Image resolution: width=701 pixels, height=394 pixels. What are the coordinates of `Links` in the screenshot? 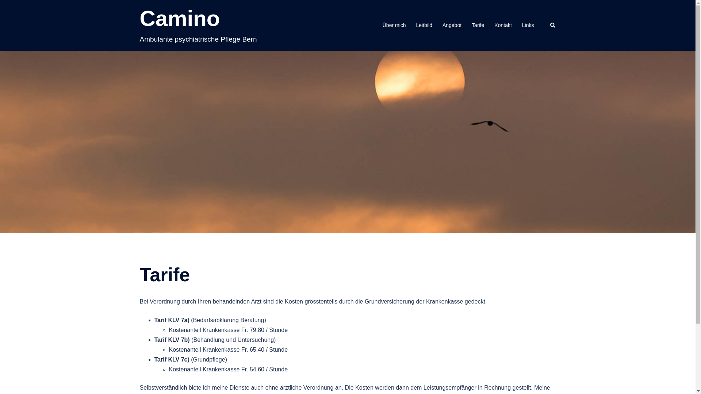 It's located at (528, 26).